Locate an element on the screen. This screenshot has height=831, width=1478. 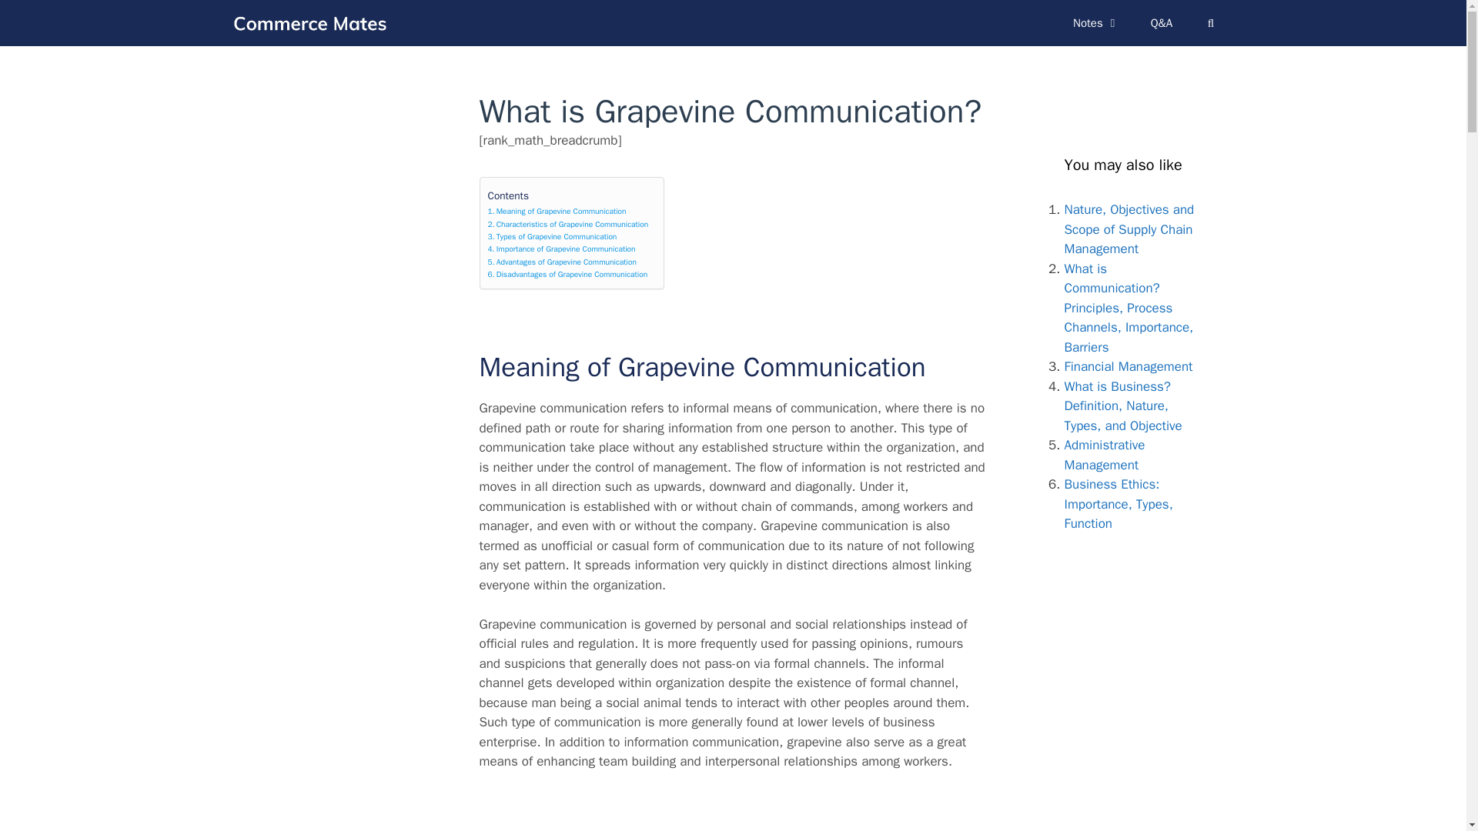
Meaning of Grapevine Communication is located at coordinates (557, 211).